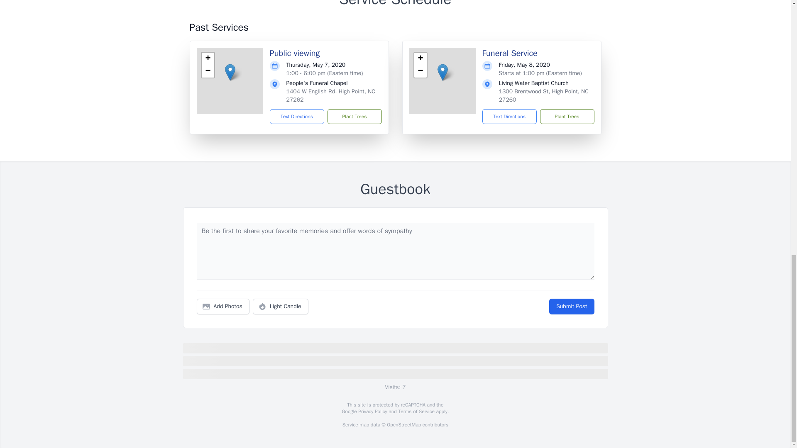 The image size is (797, 448). I want to click on 1300 Brentwood St, High Point, NC 27260, so click(544, 95).